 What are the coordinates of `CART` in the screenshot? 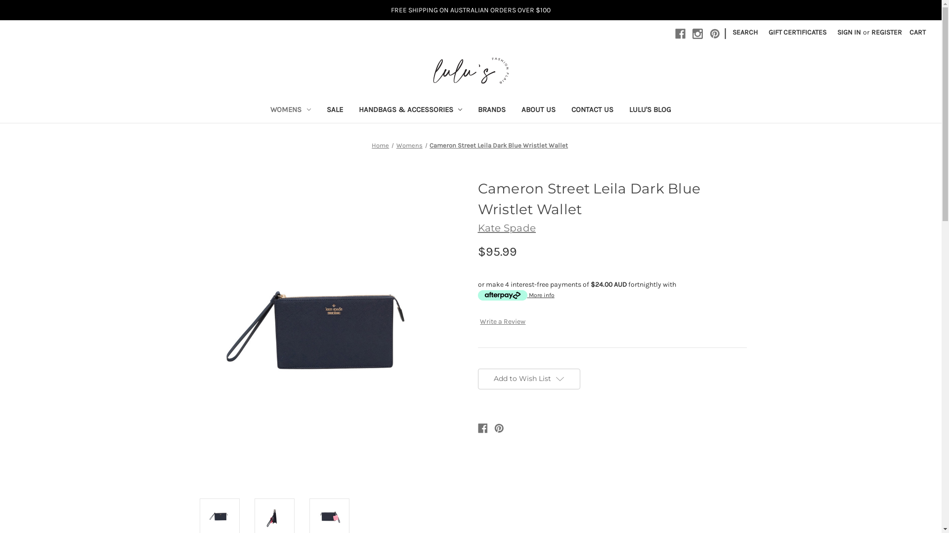 It's located at (917, 33).